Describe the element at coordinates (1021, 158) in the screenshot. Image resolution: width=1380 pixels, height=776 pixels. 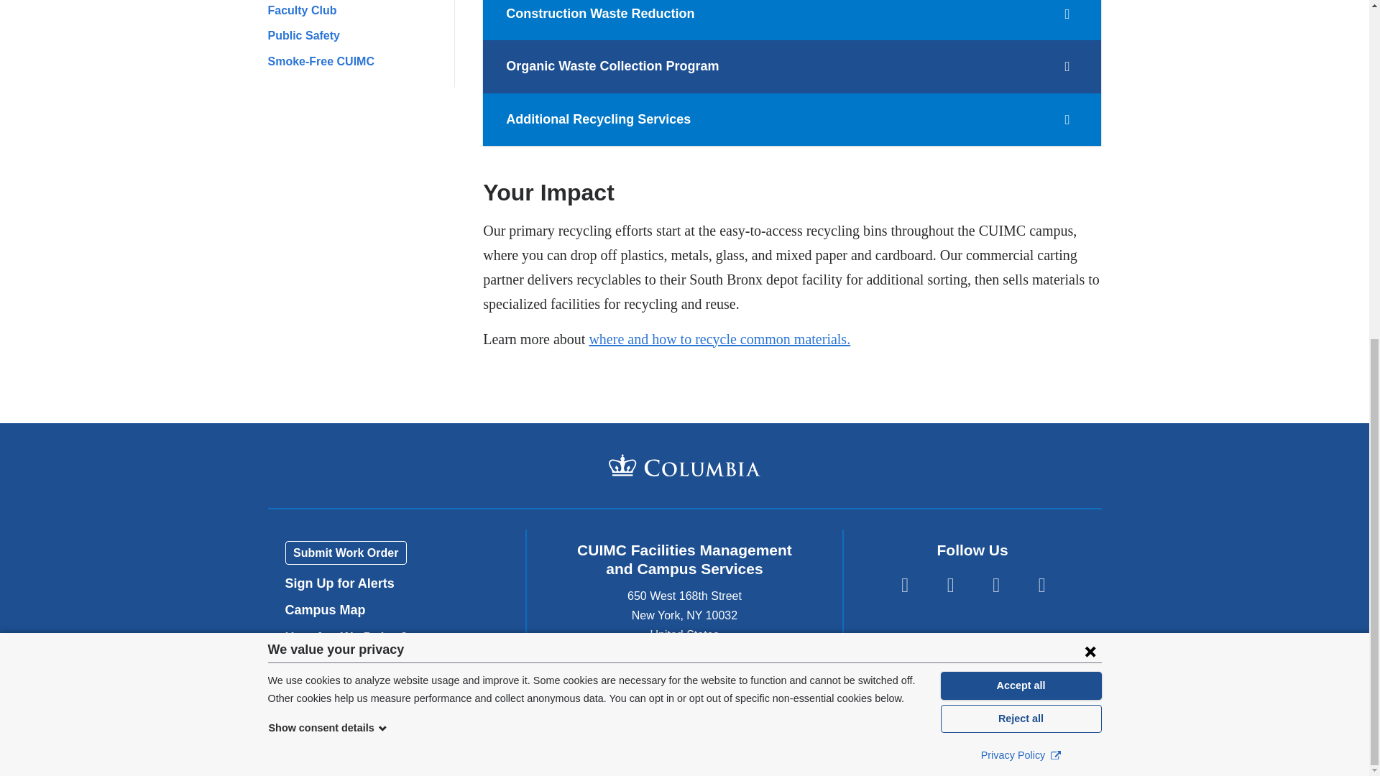
I see `Privacy Policy External link Opens in a new window` at that location.